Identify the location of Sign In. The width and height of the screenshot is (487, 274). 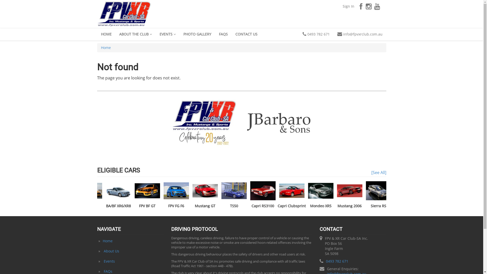
(349, 6).